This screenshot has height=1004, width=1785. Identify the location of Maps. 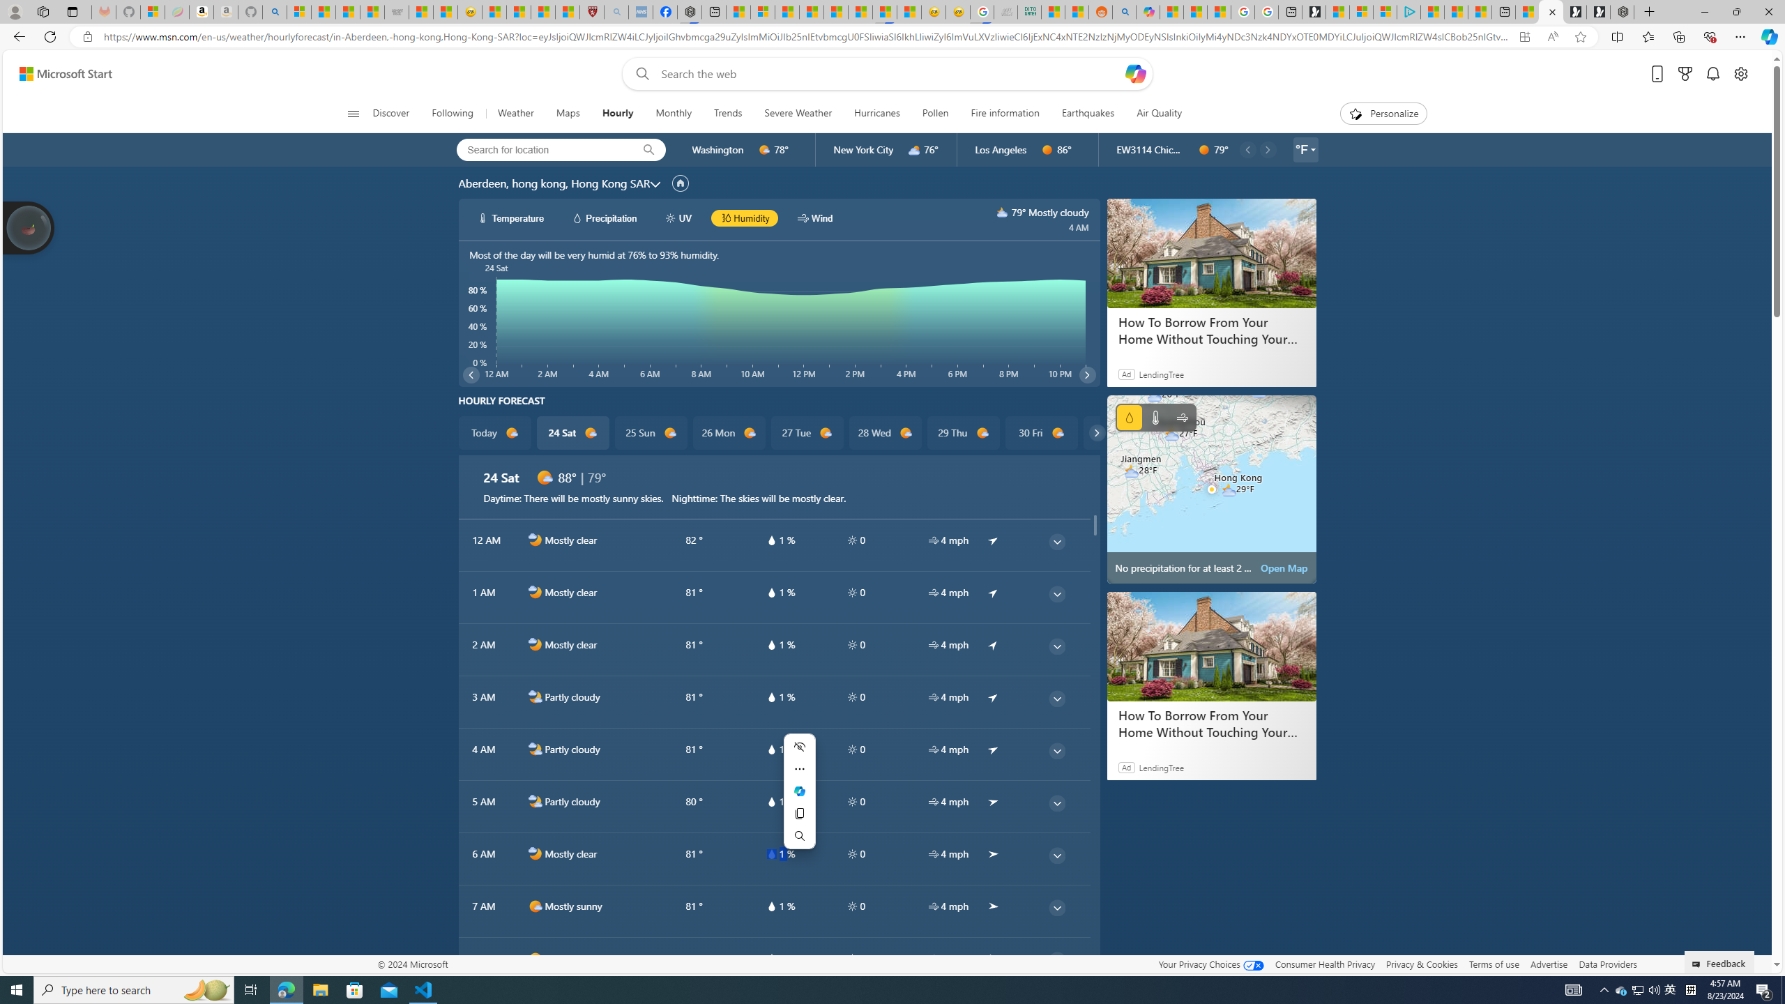
(568, 114).